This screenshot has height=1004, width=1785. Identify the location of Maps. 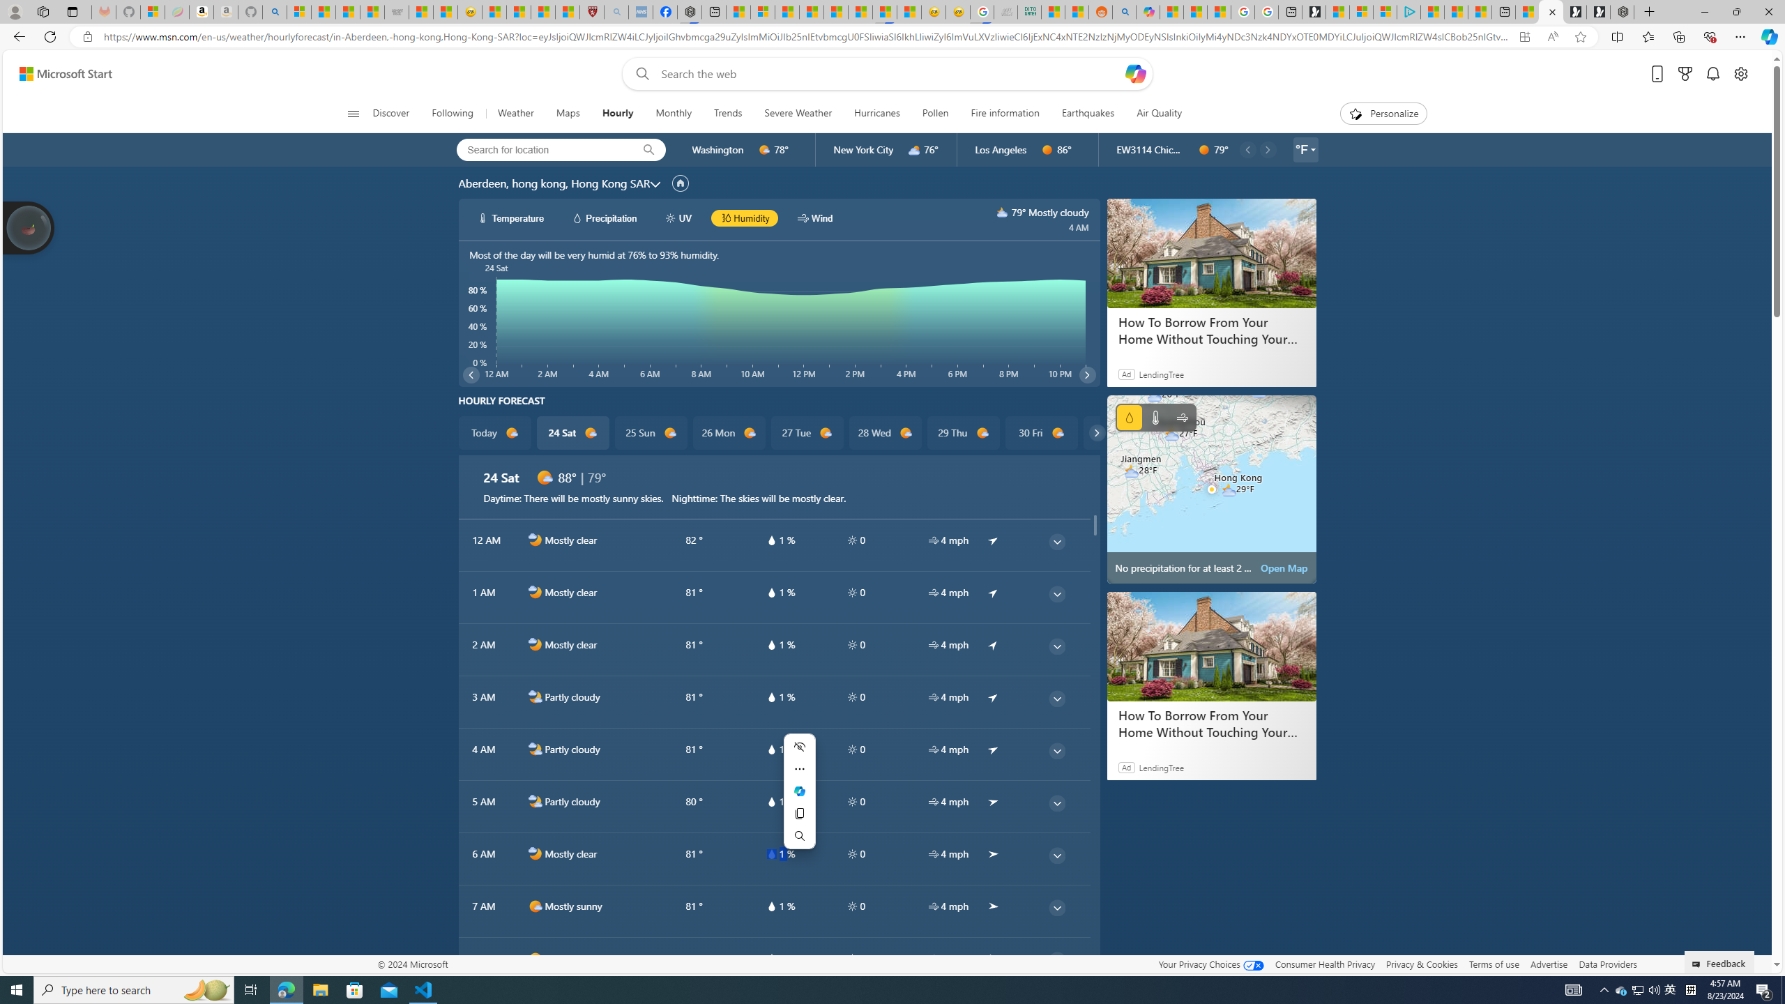
(568, 114).